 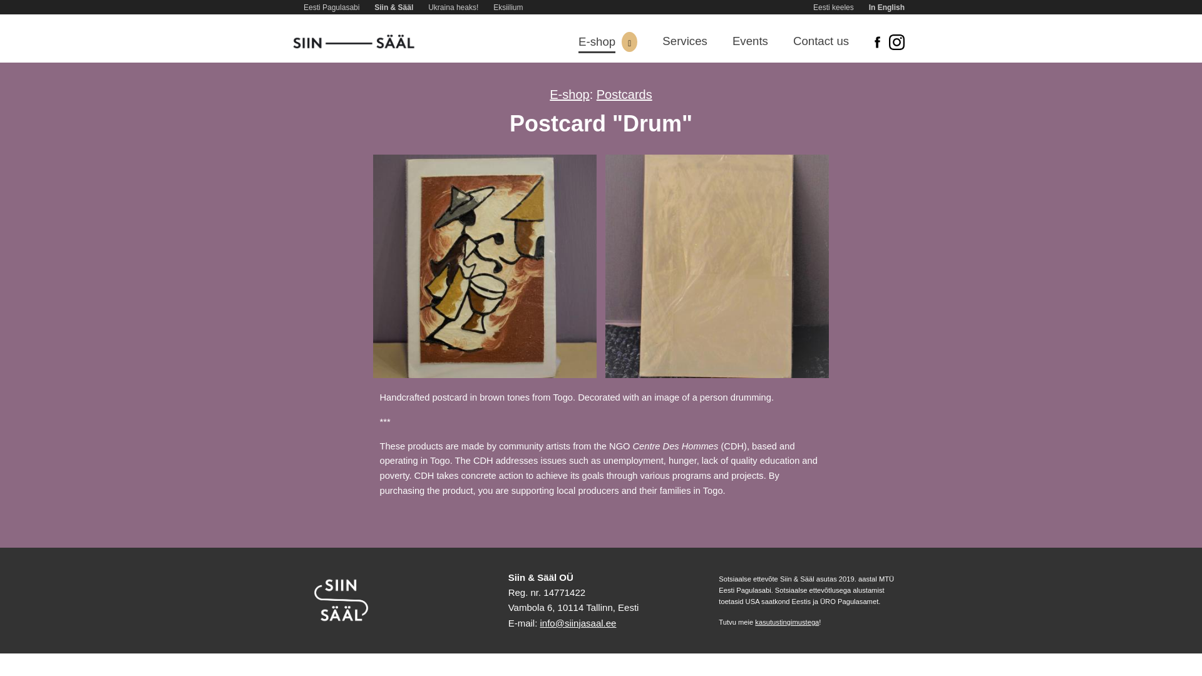 I want to click on Services, so click(x=685, y=42).